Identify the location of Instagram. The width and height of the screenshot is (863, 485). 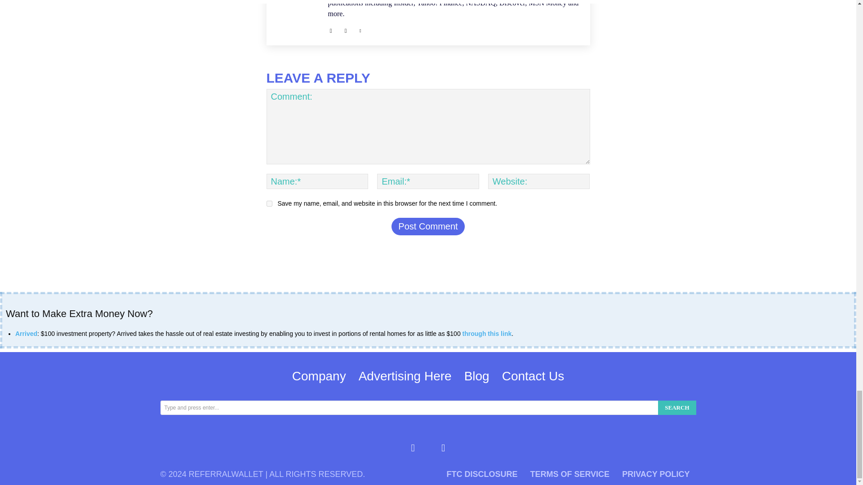
(345, 29).